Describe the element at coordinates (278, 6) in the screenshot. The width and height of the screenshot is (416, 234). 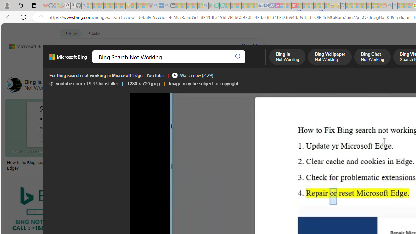
I see `Jobs - lastminute.com Investor Portal - Sleeping` at that location.